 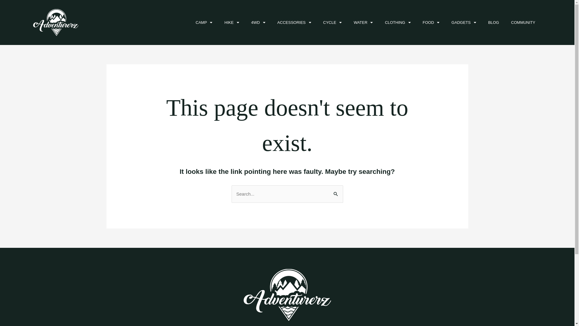 What do you see at coordinates (287, 295) in the screenshot?
I see `logo` at bounding box center [287, 295].